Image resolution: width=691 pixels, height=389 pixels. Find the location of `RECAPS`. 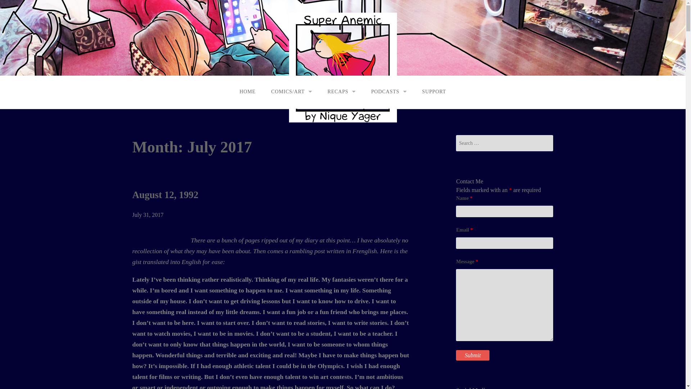

RECAPS is located at coordinates (341, 91).